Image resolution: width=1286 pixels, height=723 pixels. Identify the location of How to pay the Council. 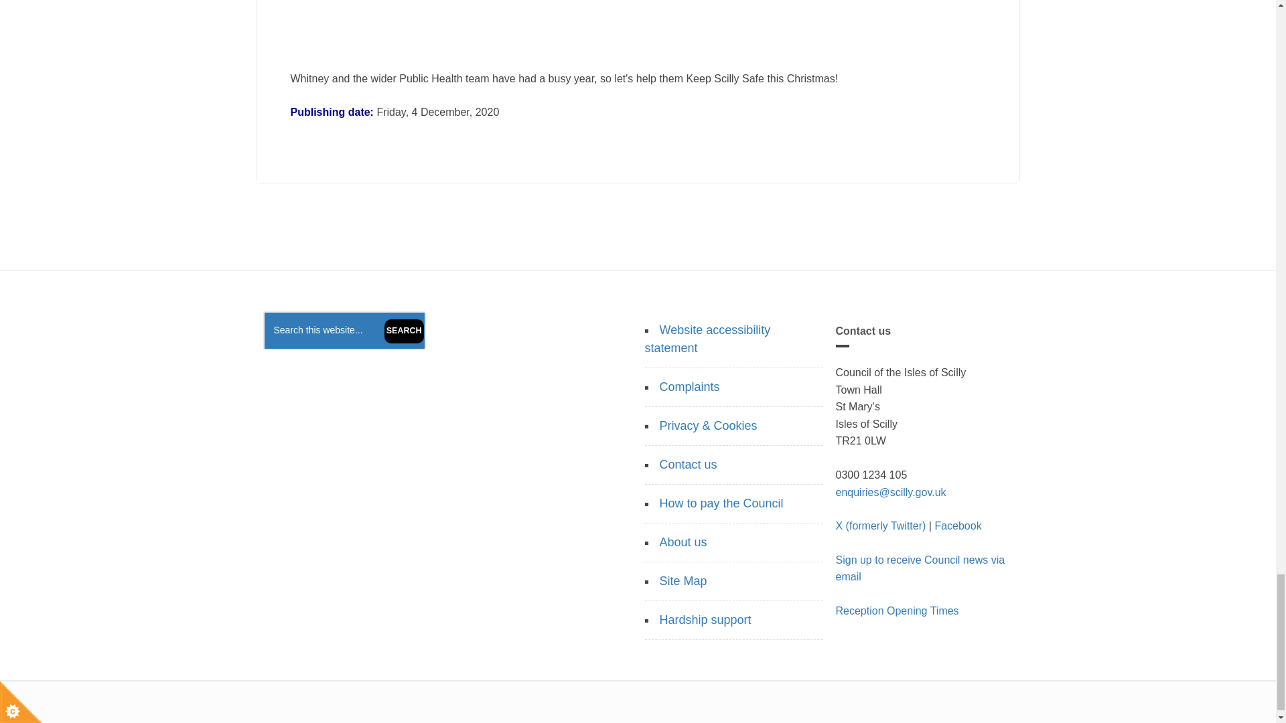
(721, 503).